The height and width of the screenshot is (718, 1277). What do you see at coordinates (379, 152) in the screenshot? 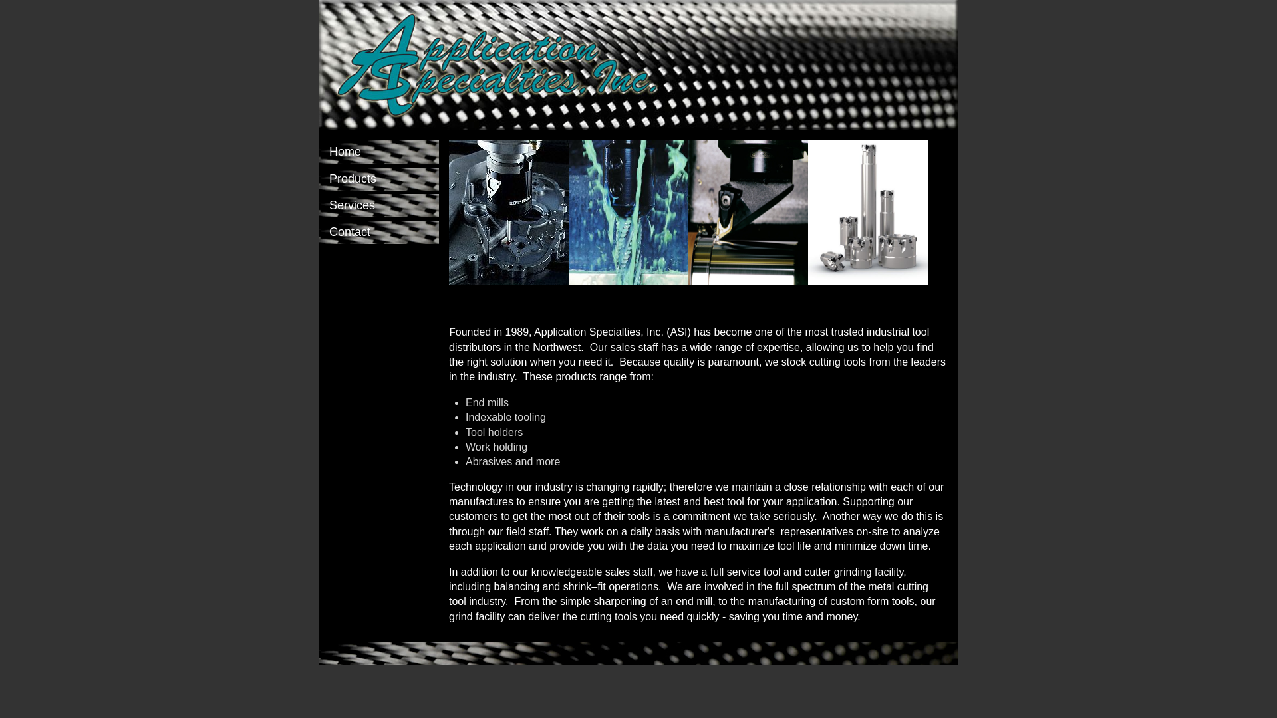
I see `Home` at bounding box center [379, 152].